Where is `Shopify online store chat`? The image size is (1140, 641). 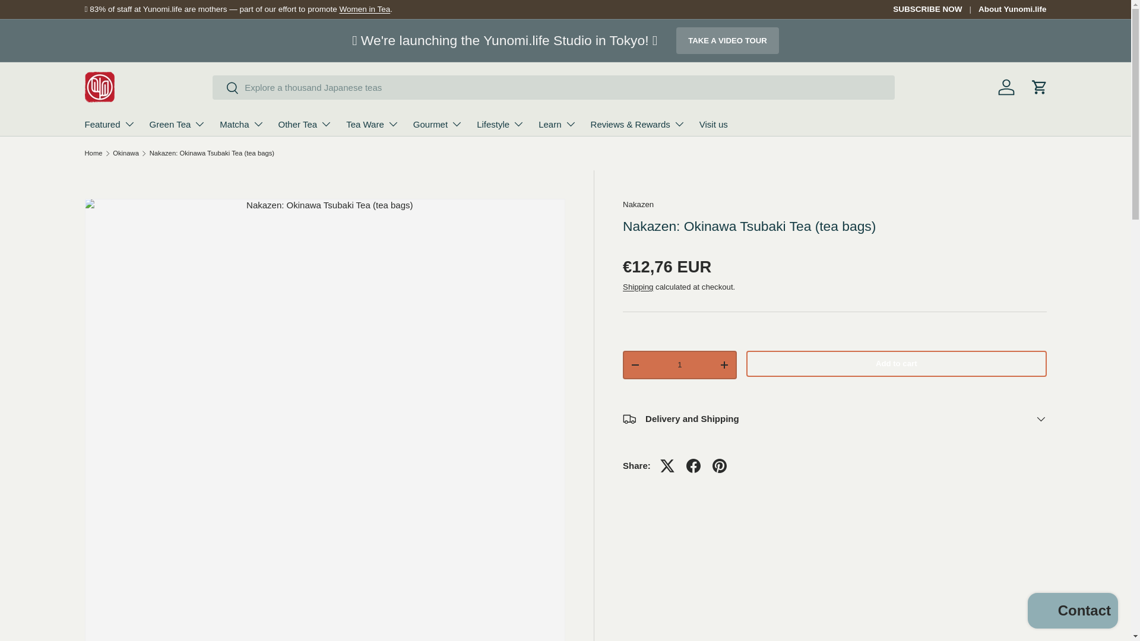 Shopify online store chat is located at coordinates (1072, 612).